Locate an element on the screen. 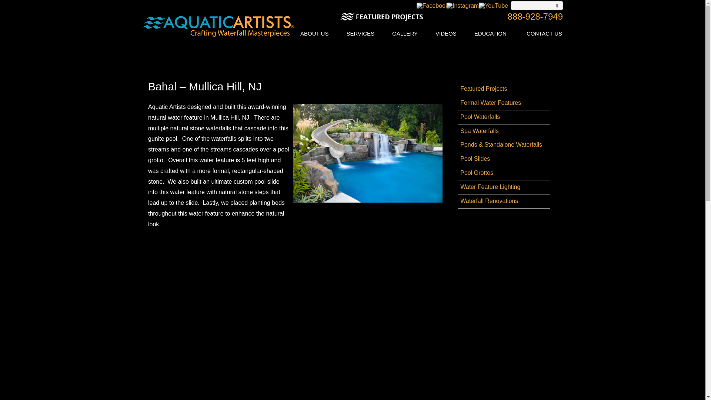 Image resolution: width=711 pixels, height=400 pixels. Instagram is located at coordinates (462, 7).